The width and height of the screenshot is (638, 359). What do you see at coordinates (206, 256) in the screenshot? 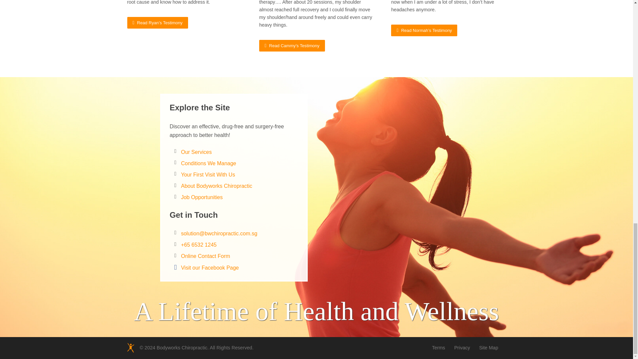
I see `Online Contact Form` at bounding box center [206, 256].